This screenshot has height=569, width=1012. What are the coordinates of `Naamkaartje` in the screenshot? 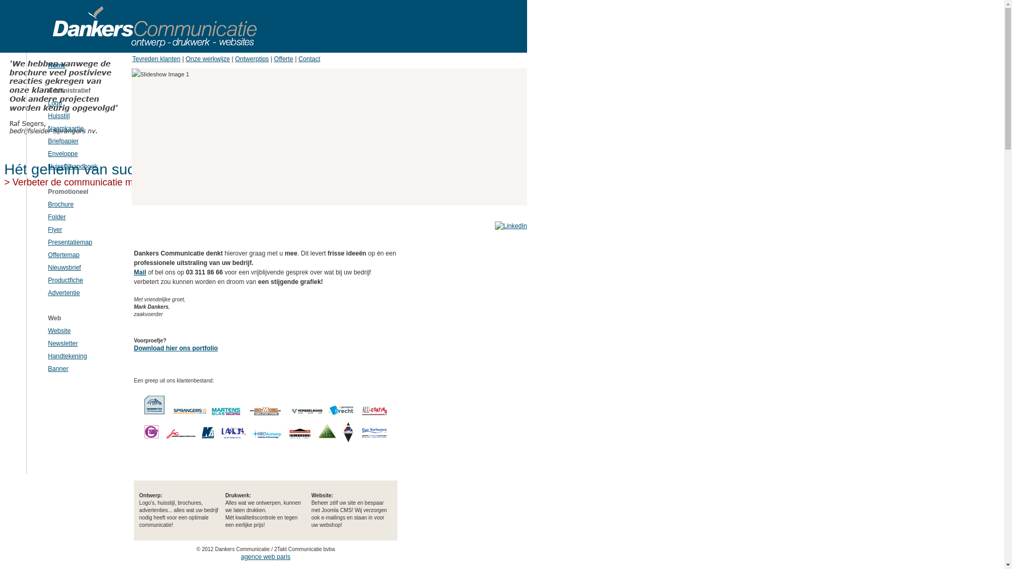 It's located at (66, 129).